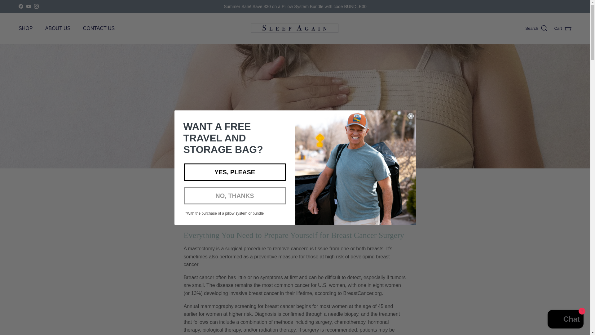 The height and width of the screenshot is (335, 595). What do you see at coordinates (36, 6) in the screenshot?
I see `Instagram` at bounding box center [36, 6].